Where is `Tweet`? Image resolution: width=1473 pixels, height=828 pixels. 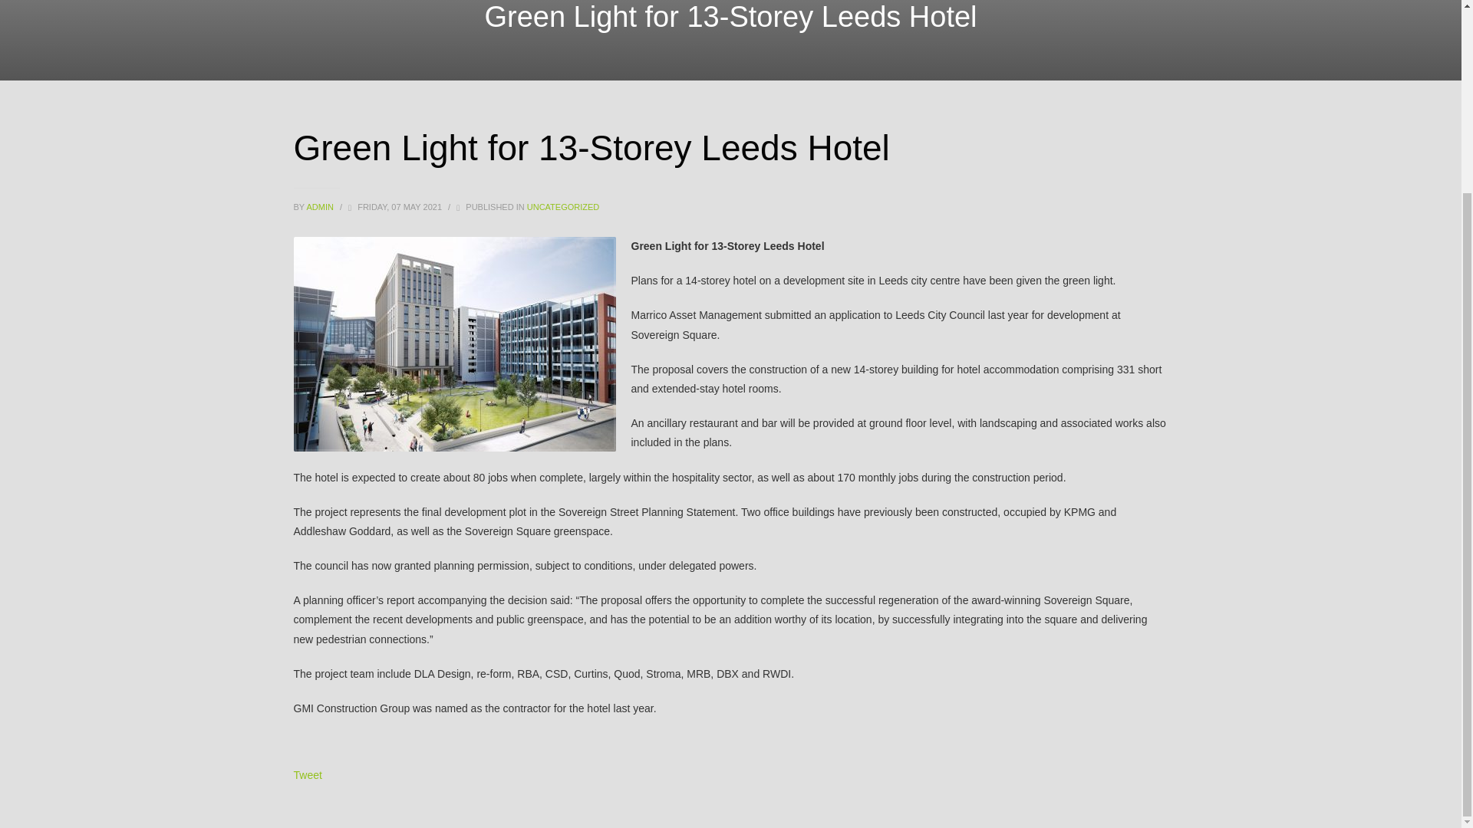 Tweet is located at coordinates (307, 775).